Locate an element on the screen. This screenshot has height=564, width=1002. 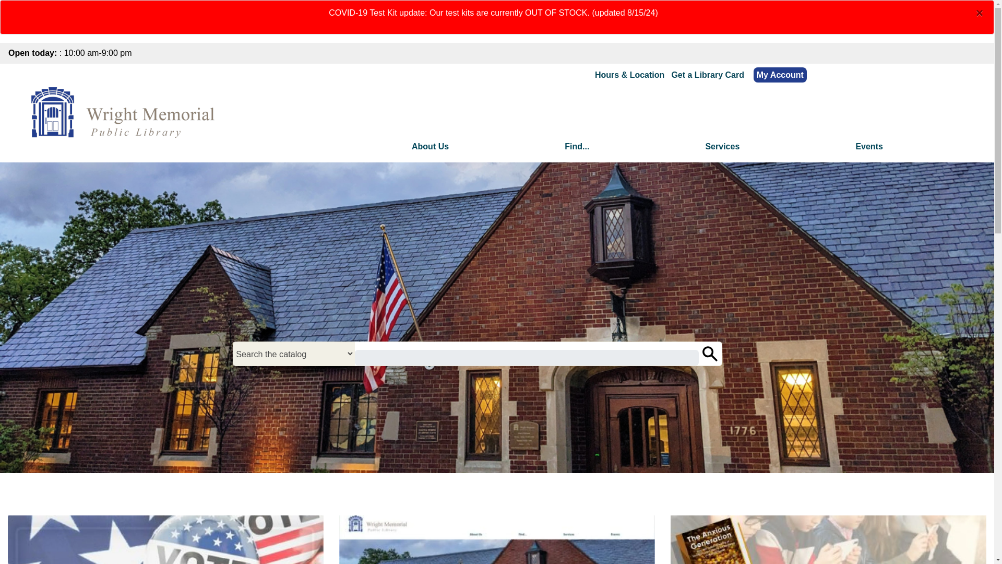
About Us is located at coordinates (430, 146).